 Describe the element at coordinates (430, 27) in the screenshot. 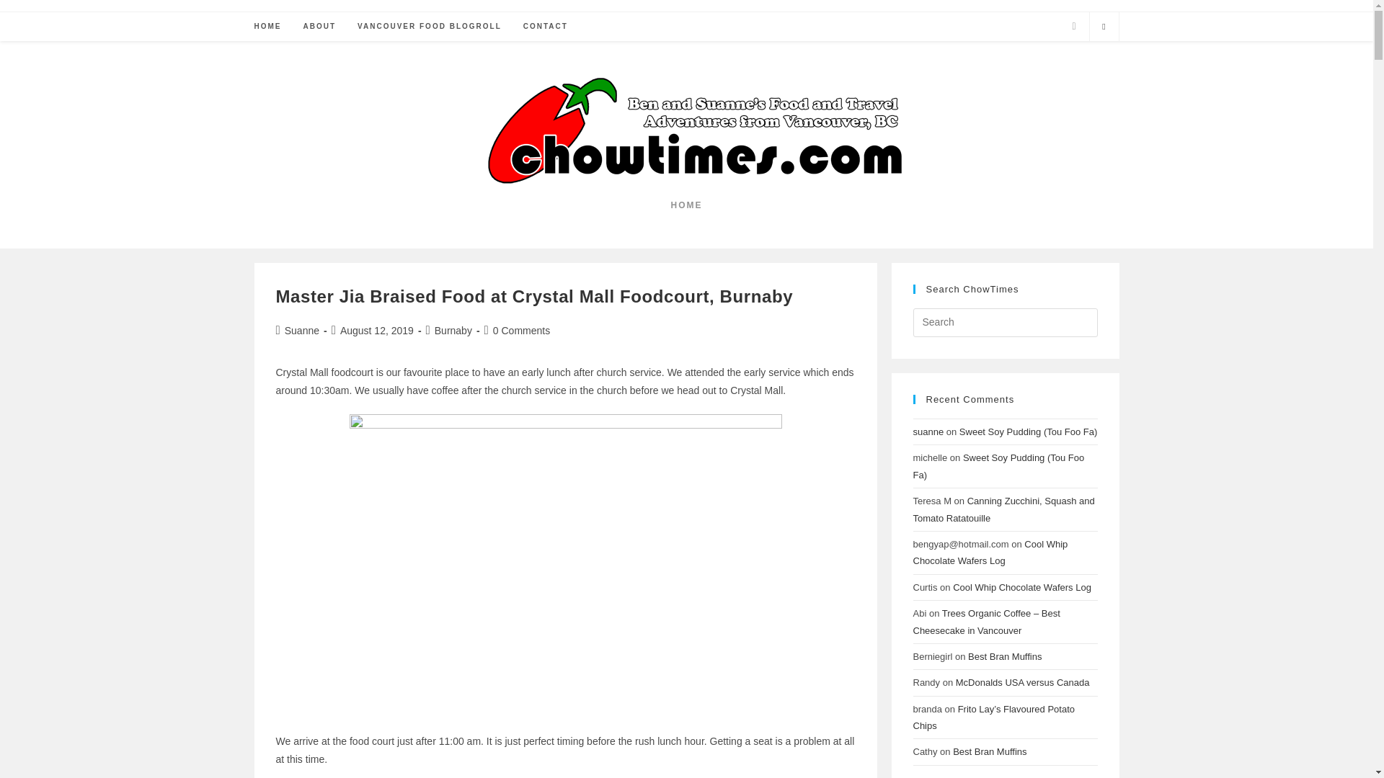

I see `VANCOUVER FOOD BLOGROLL` at that location.